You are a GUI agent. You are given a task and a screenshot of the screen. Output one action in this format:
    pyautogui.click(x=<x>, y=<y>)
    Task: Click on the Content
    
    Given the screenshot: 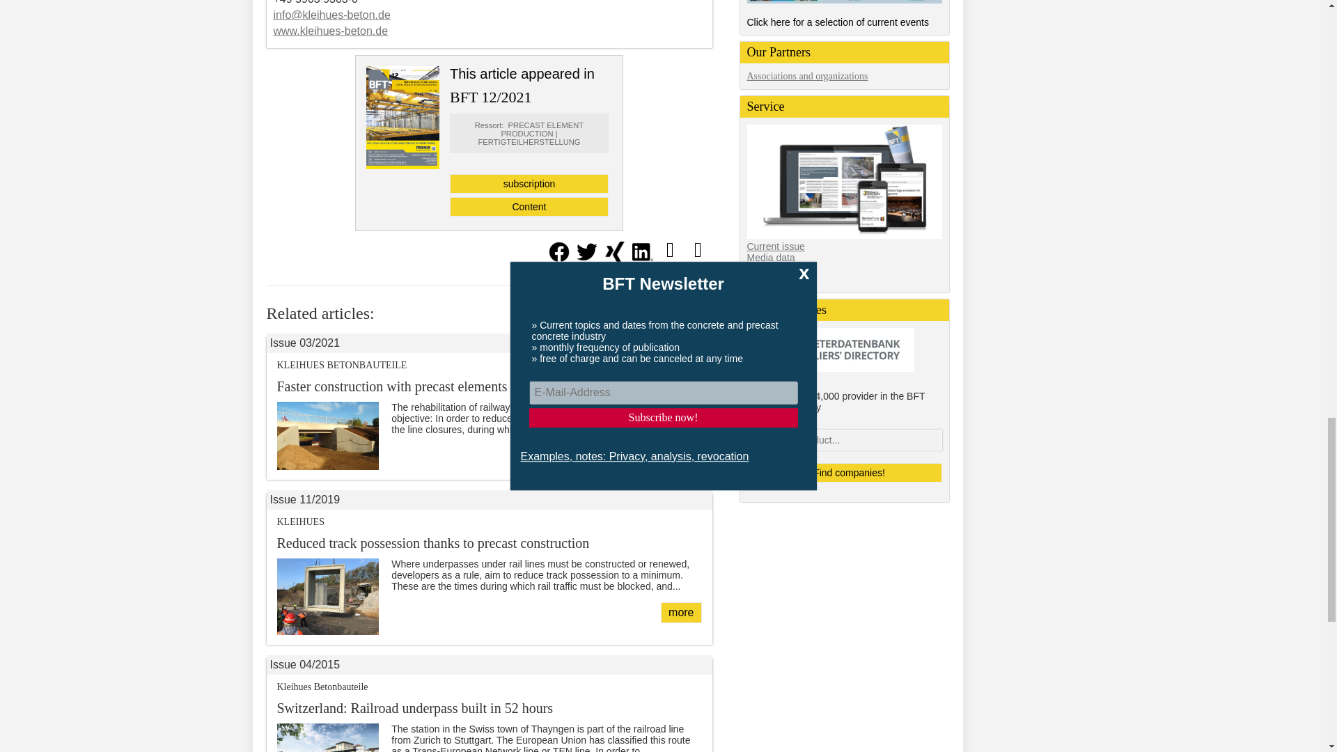 What is the action you would take?
    pyautogui.click(x=529, y=206)
    